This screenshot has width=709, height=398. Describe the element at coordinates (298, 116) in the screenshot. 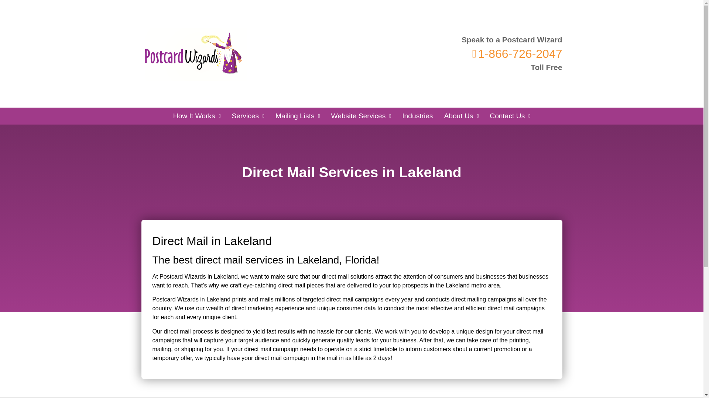

I see `Mailing Lists` at that location.